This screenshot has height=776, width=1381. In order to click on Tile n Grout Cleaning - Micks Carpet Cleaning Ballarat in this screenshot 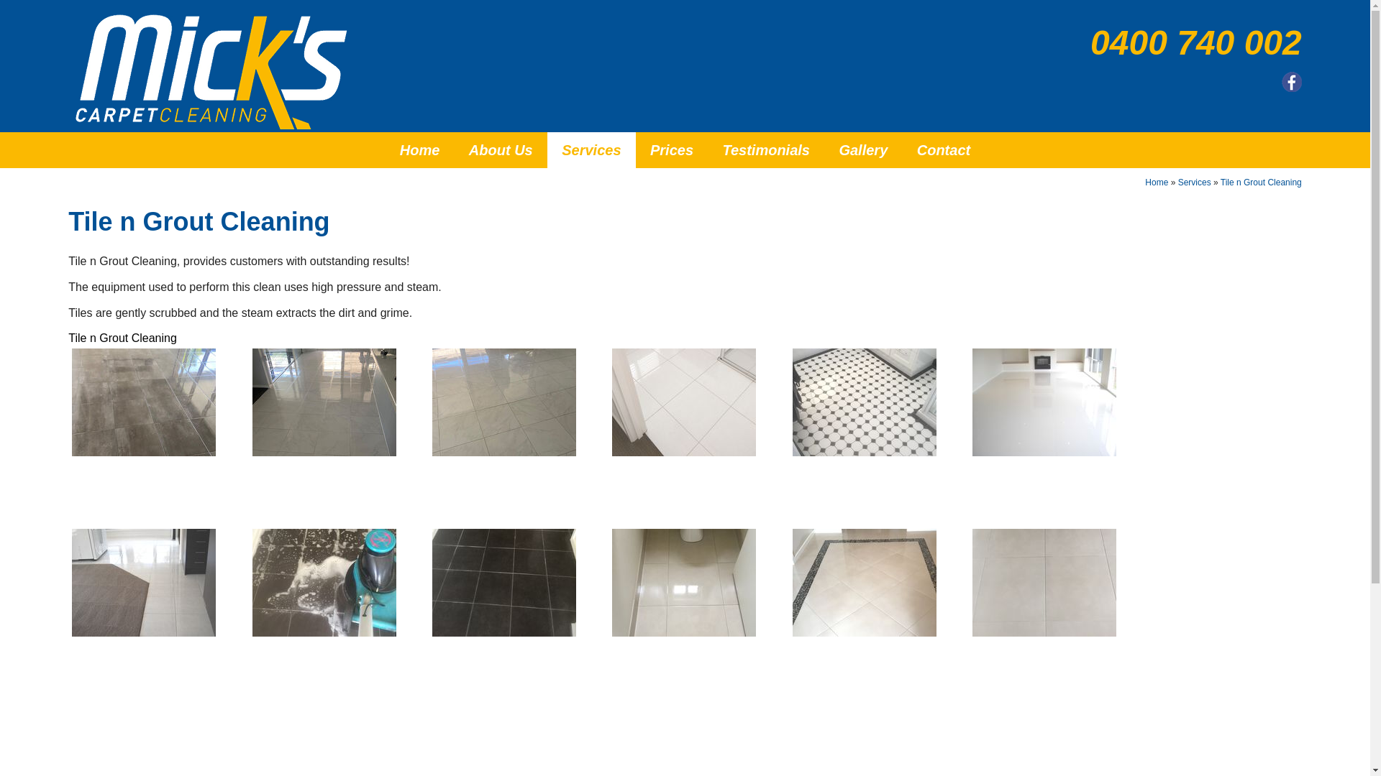, I will do `click(1044, 583)`.